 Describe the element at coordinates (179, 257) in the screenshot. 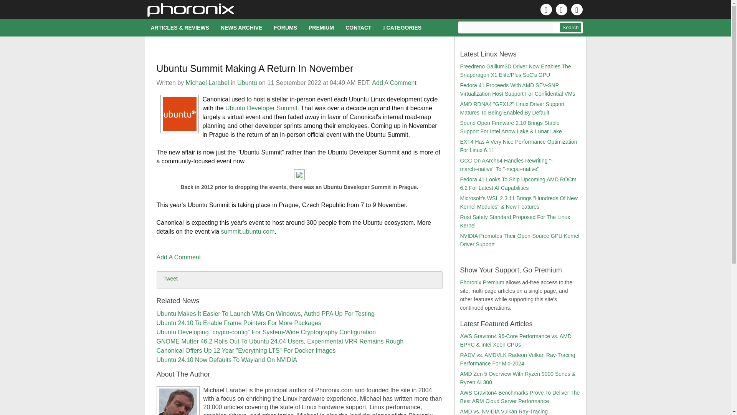

I see `Add A Comment` at that location.